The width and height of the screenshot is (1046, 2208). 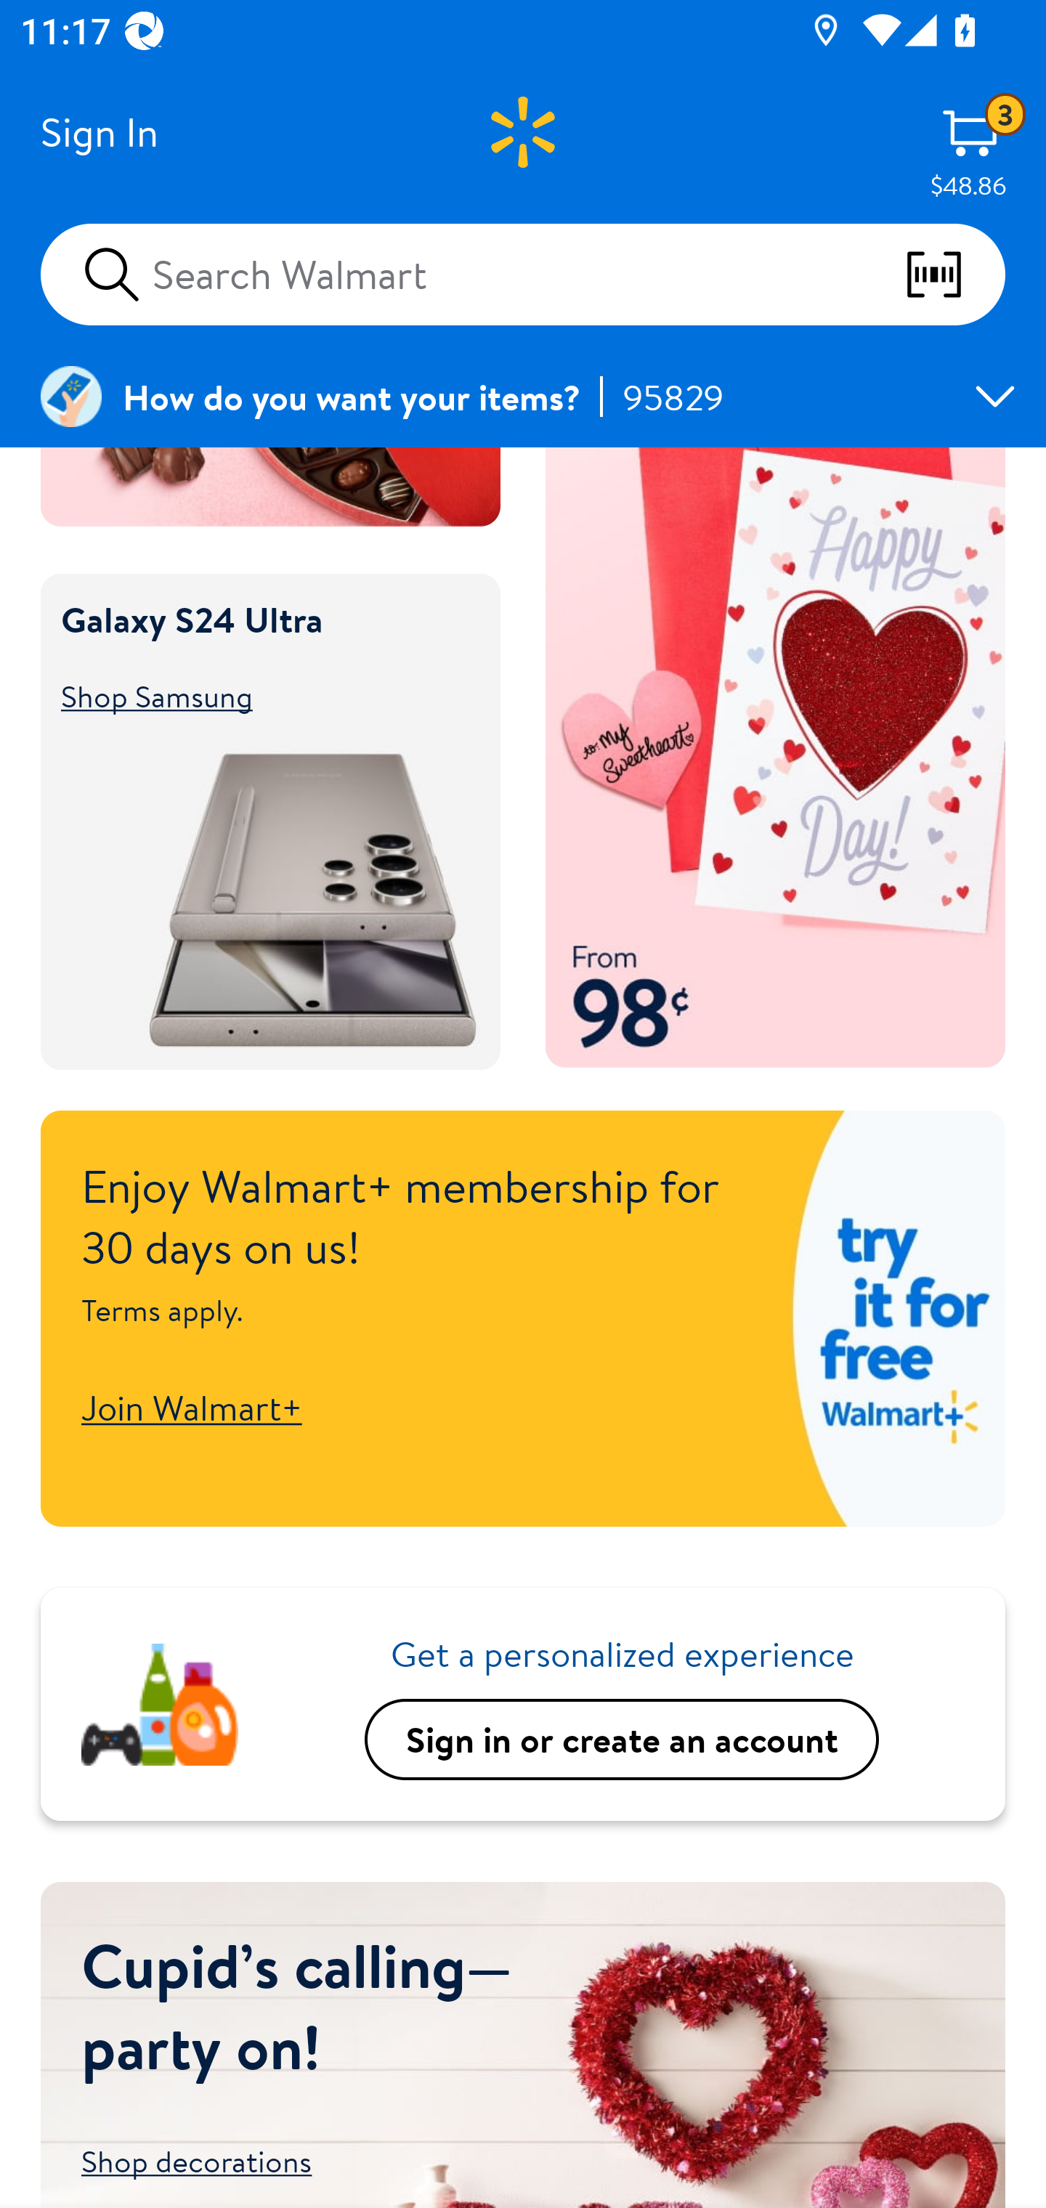 What do you see at coordinates (257, 697) in the screenshot?
I see `Shop Samsung Shop Samsung Galaxy S24 Ultra` at bounding box center [257, 697].